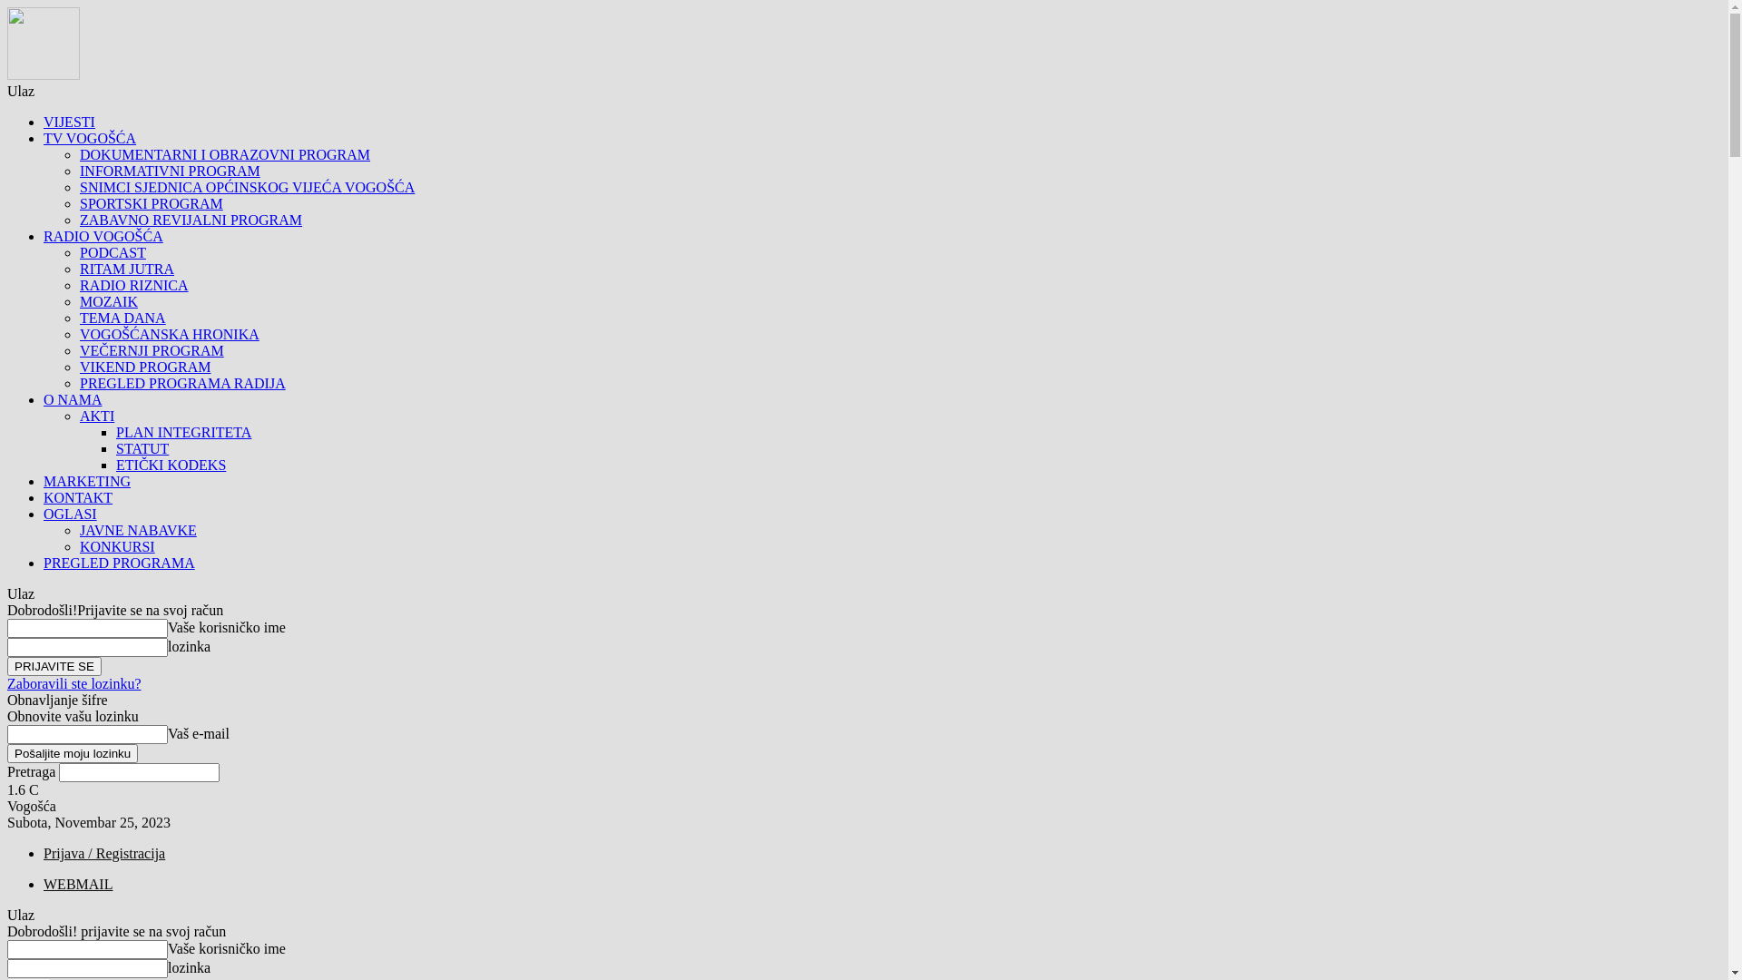  Describe the element at coordinates (109, 301) in the screenshot. I see `MOZAIK` at that location.